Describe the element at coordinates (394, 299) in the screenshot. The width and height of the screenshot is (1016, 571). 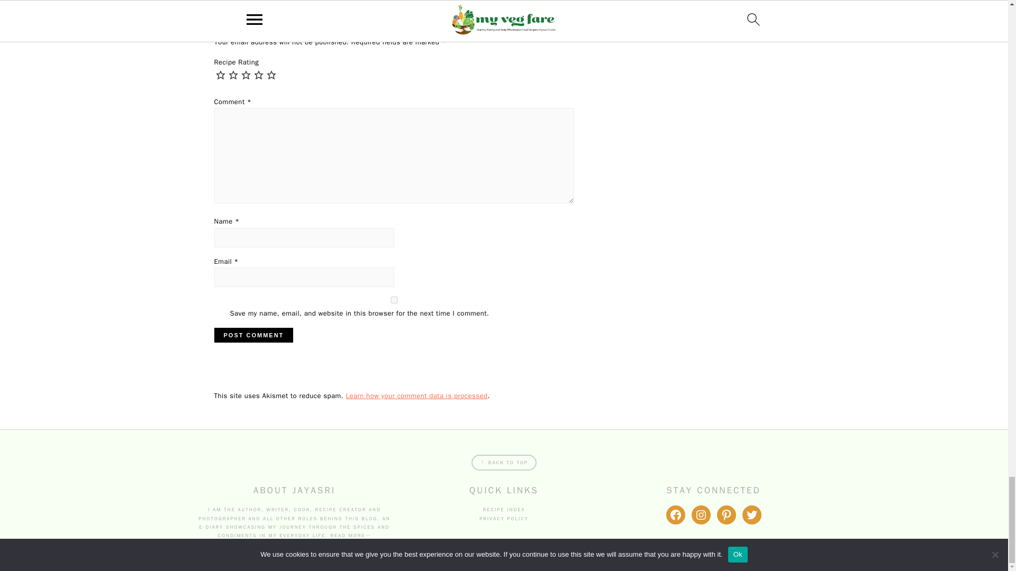
I see `yes` at that location.